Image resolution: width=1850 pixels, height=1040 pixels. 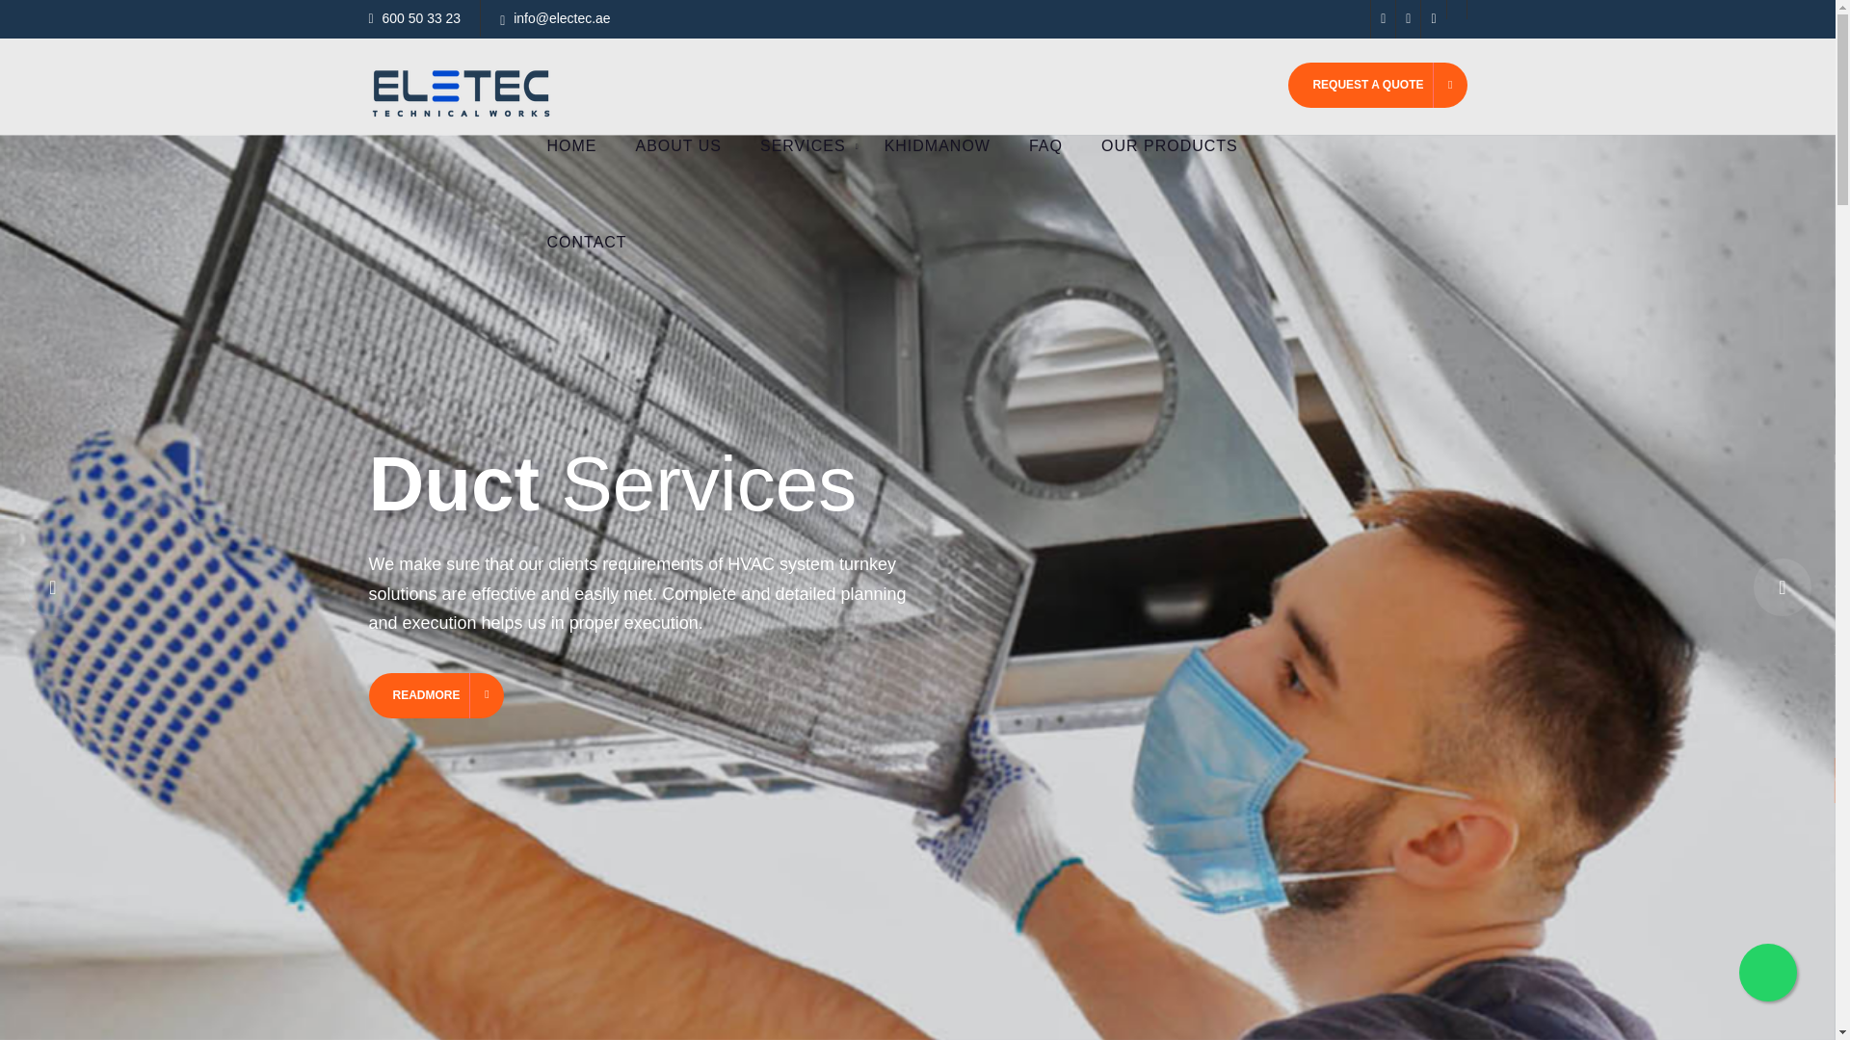 What do you see at coordinates (938, 145) in the screenshot?
I see `KHIDMANOW` at bounding box center [938, 145].